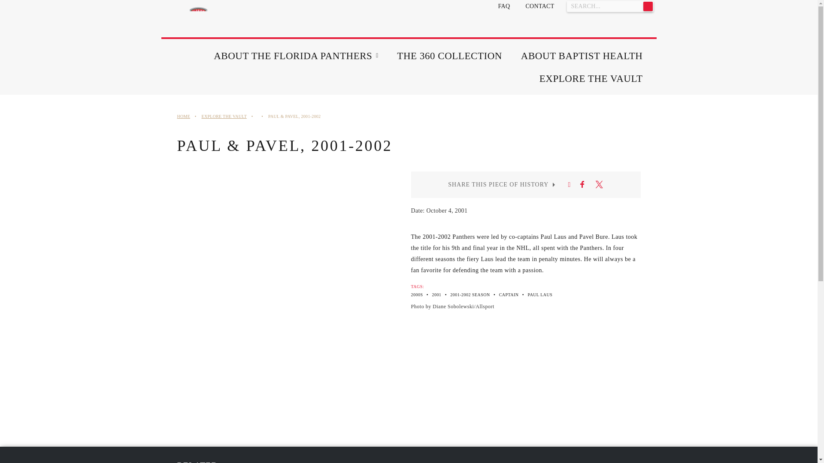 Image resolution: width=824 pixels, height=463 pixels. What do you see at coordinates (504, 6) in the screenshot?
I see `FAQ` at bounding box center [504, 6].